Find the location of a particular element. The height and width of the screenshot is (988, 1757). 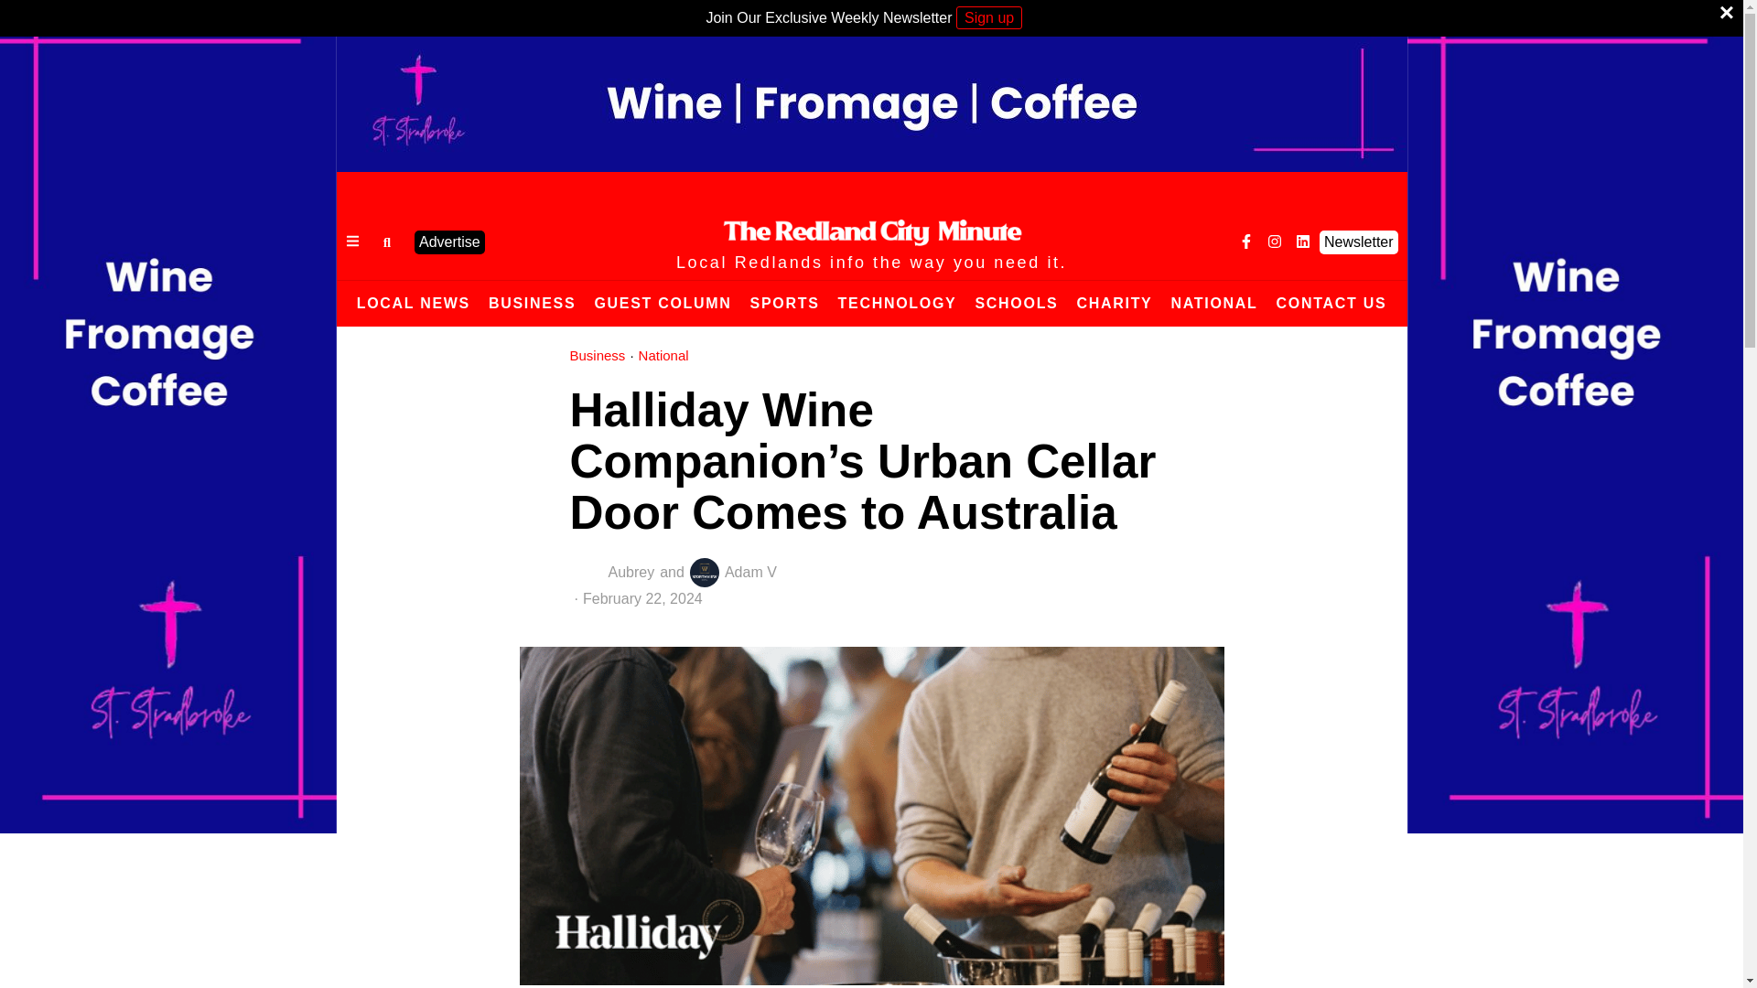

Go is located at coordinates (386, 242).